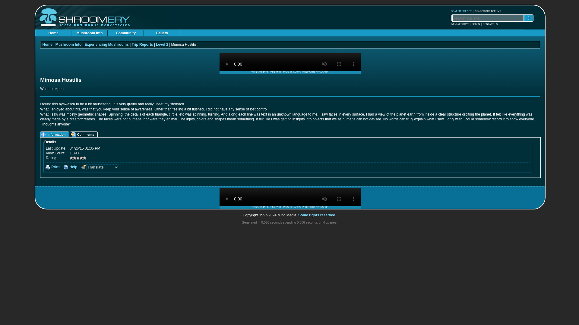 The width and height of the screenshot is (579, 325). What do you see at coordinates (476, 24) in the screenshot?
I see `LOG IN` at bounding box center [476, 24].